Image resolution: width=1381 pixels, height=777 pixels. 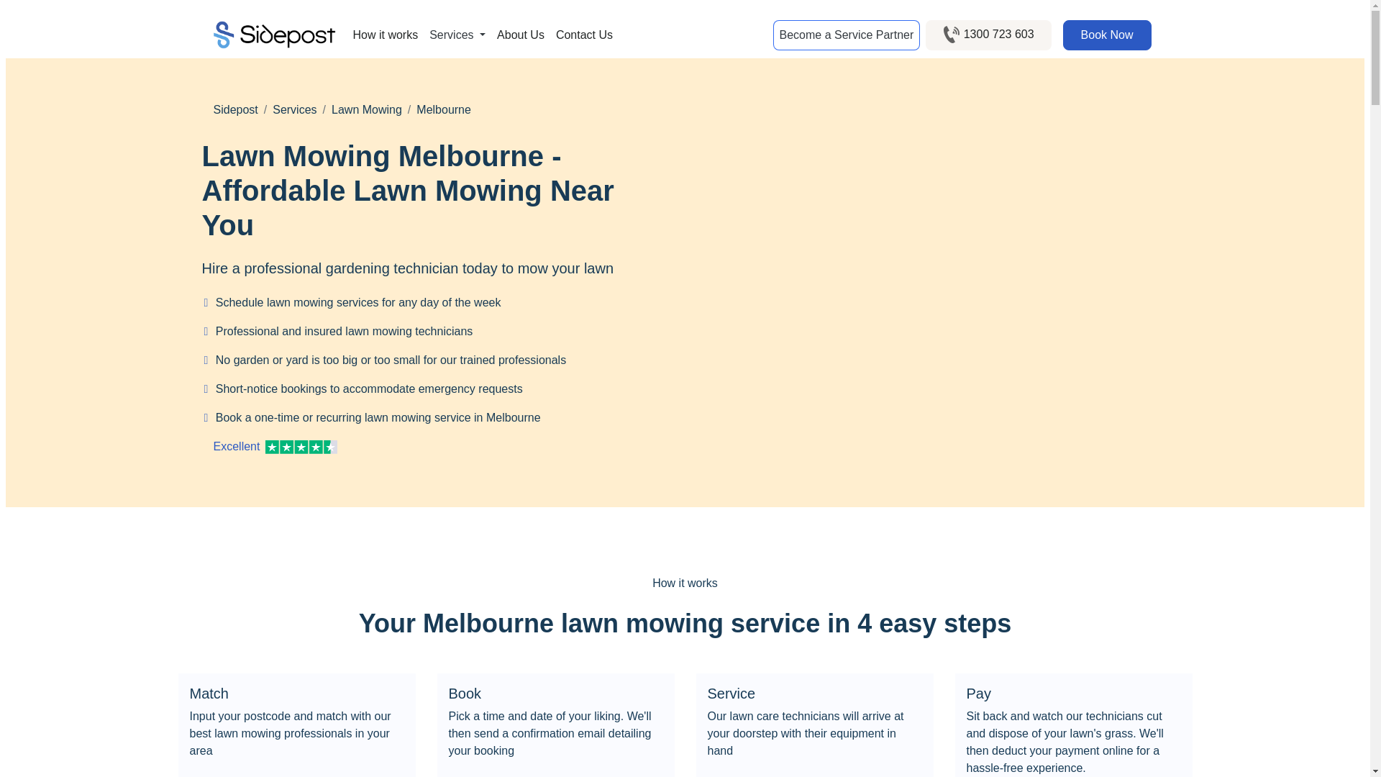 What do you see at coordinates (1108, 35) in the screenshot?
I see `Book Now` at bounding box center [1108, 35].